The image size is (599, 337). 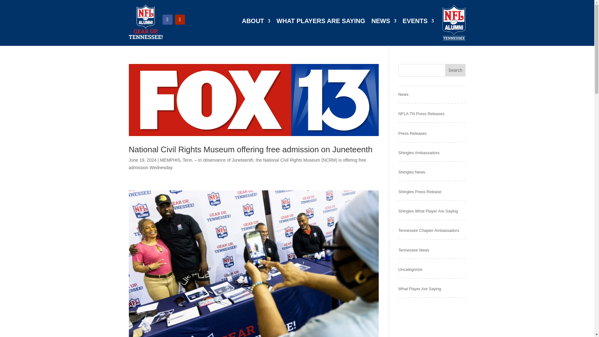 I want to click on ABOUT, so click(x=256, y=22).